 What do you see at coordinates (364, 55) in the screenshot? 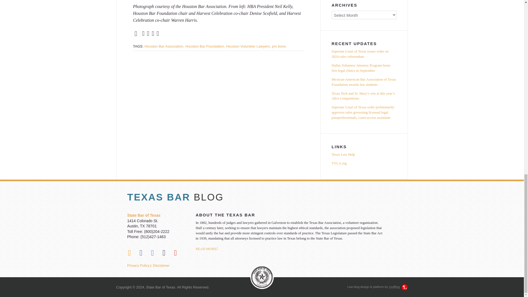
I see `Supreme Court of Texas issues order on 2024 rules referendum` at bounding box center [364, 55].